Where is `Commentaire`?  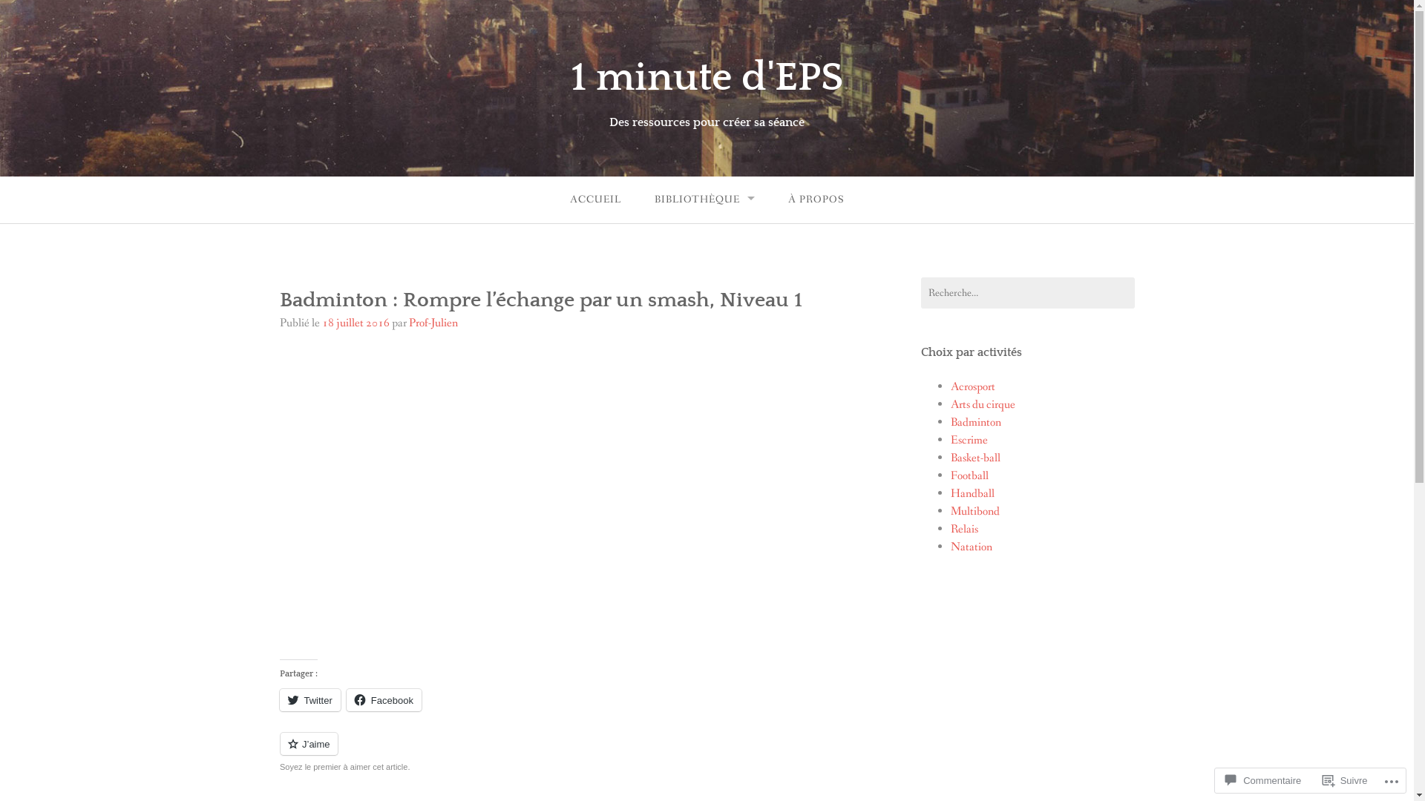 Commentaire is located at coordinates (1263, 780).